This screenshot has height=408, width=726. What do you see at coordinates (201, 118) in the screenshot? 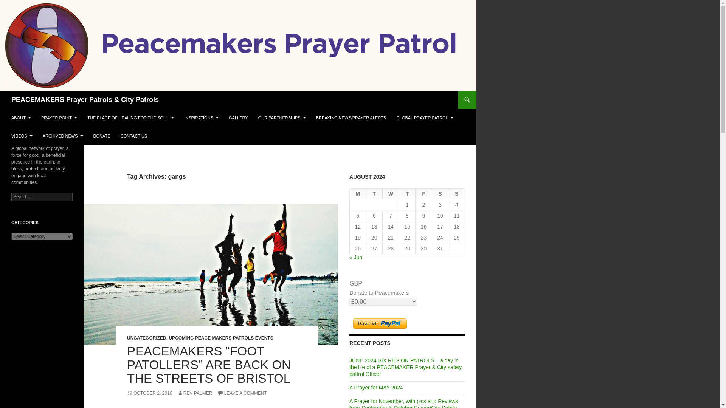
I see `INSPIRATIONS` at bounding box center [201, 118].